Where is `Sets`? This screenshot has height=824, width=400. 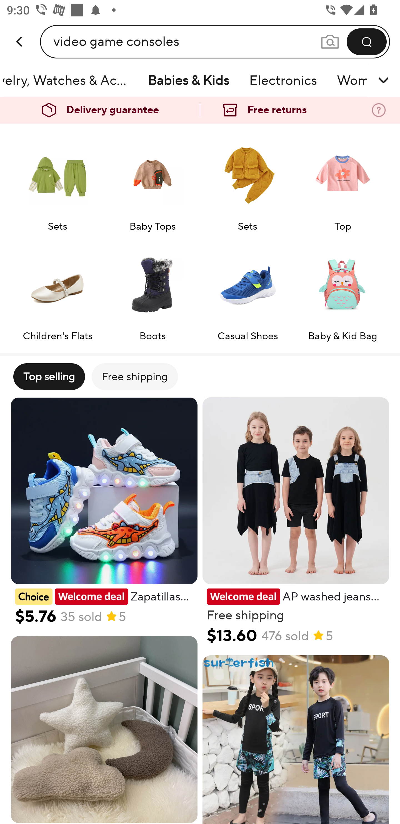
Sets is located at coordinates (57, 182).